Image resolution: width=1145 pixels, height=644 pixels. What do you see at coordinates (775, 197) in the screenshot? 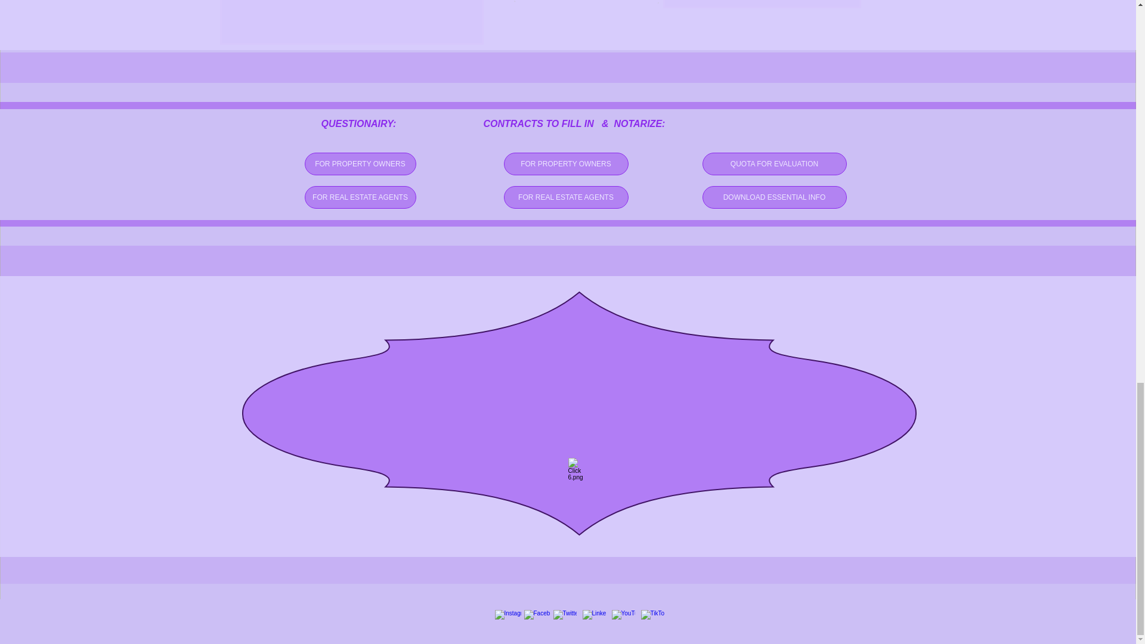
I see `DOWNLOAD ESSENTIAL INFO` at bounding box center [775, 197].